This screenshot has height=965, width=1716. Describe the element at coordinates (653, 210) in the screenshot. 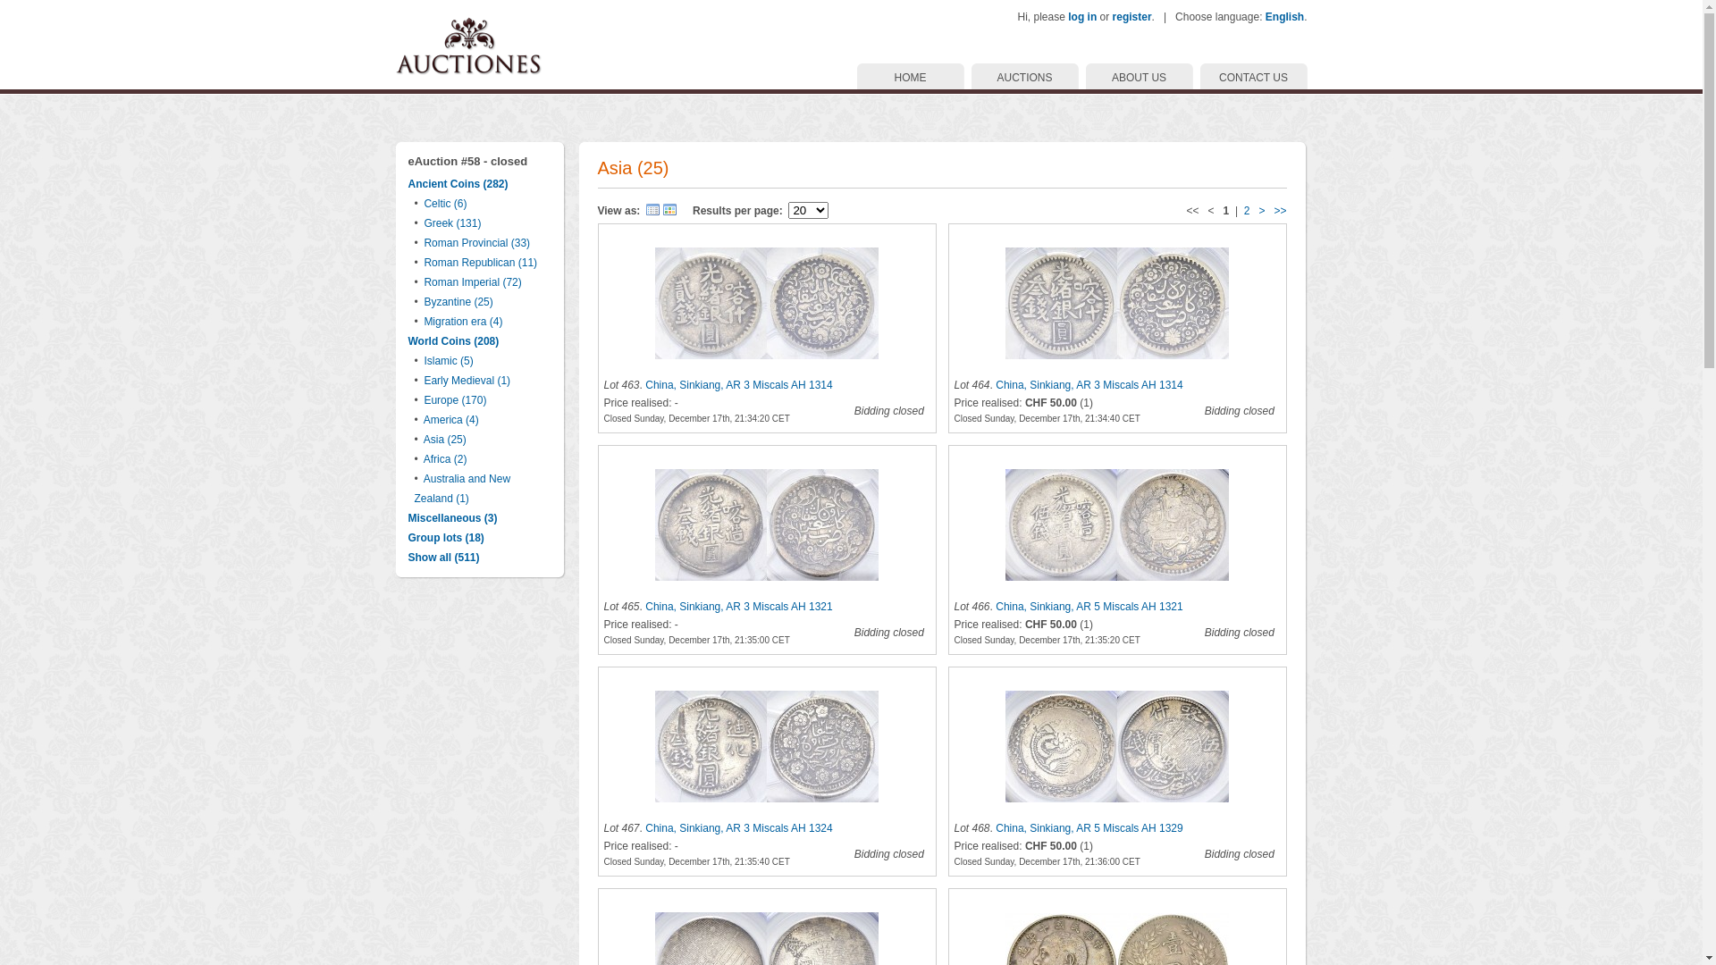

I see `List` at that location.